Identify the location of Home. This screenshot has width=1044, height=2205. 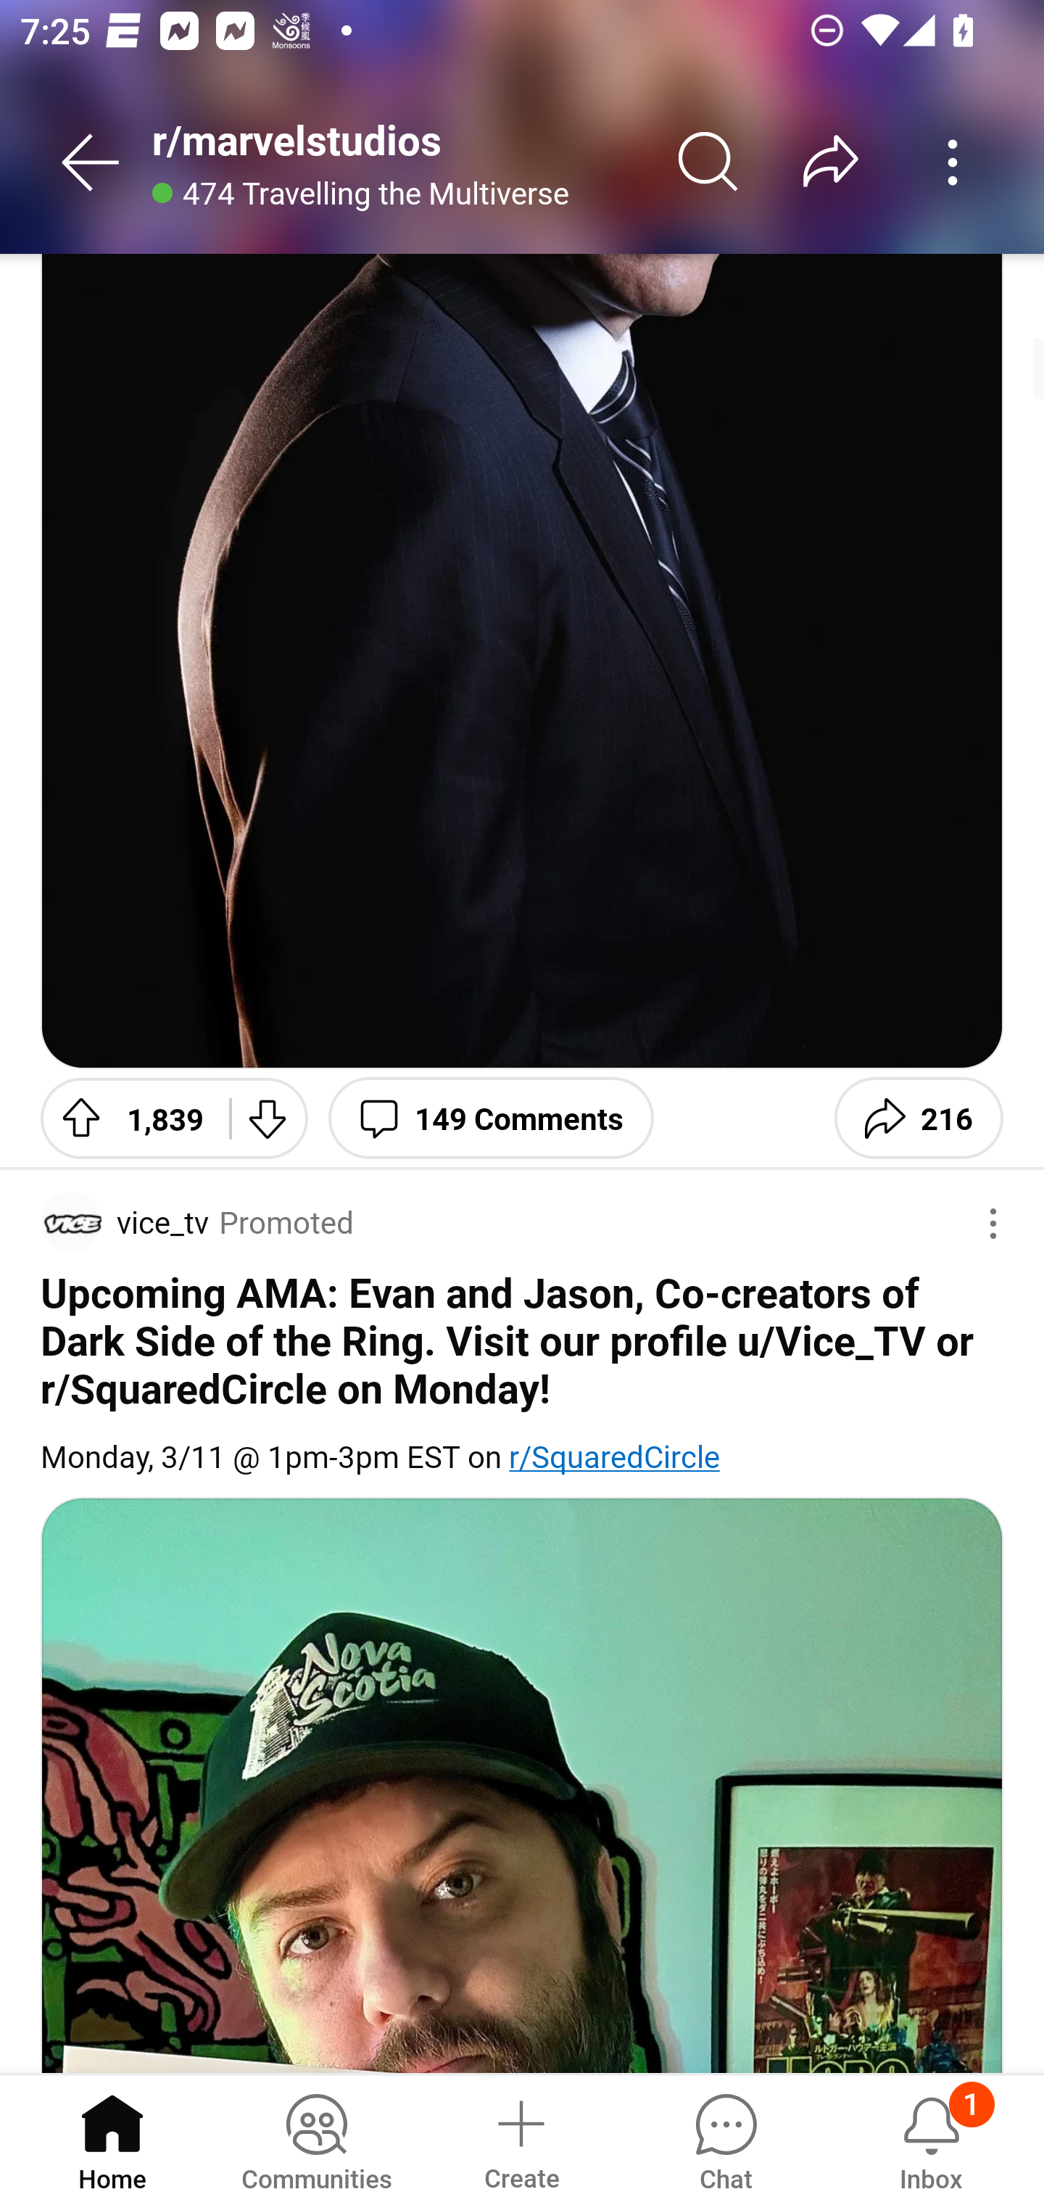
(112, 2138).